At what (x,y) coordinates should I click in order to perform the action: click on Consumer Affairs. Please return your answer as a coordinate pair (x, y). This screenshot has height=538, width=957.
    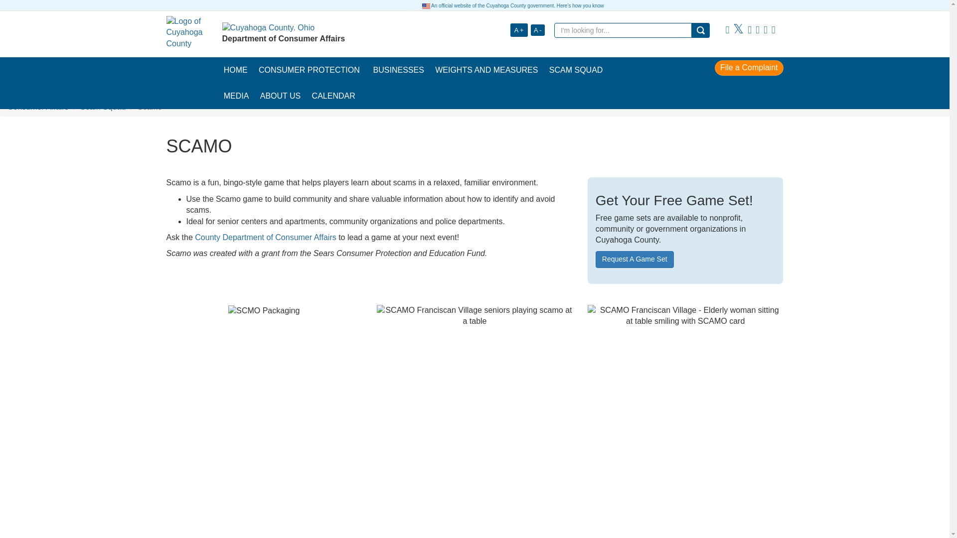
    Looking at the image, I should click on (38, 107).